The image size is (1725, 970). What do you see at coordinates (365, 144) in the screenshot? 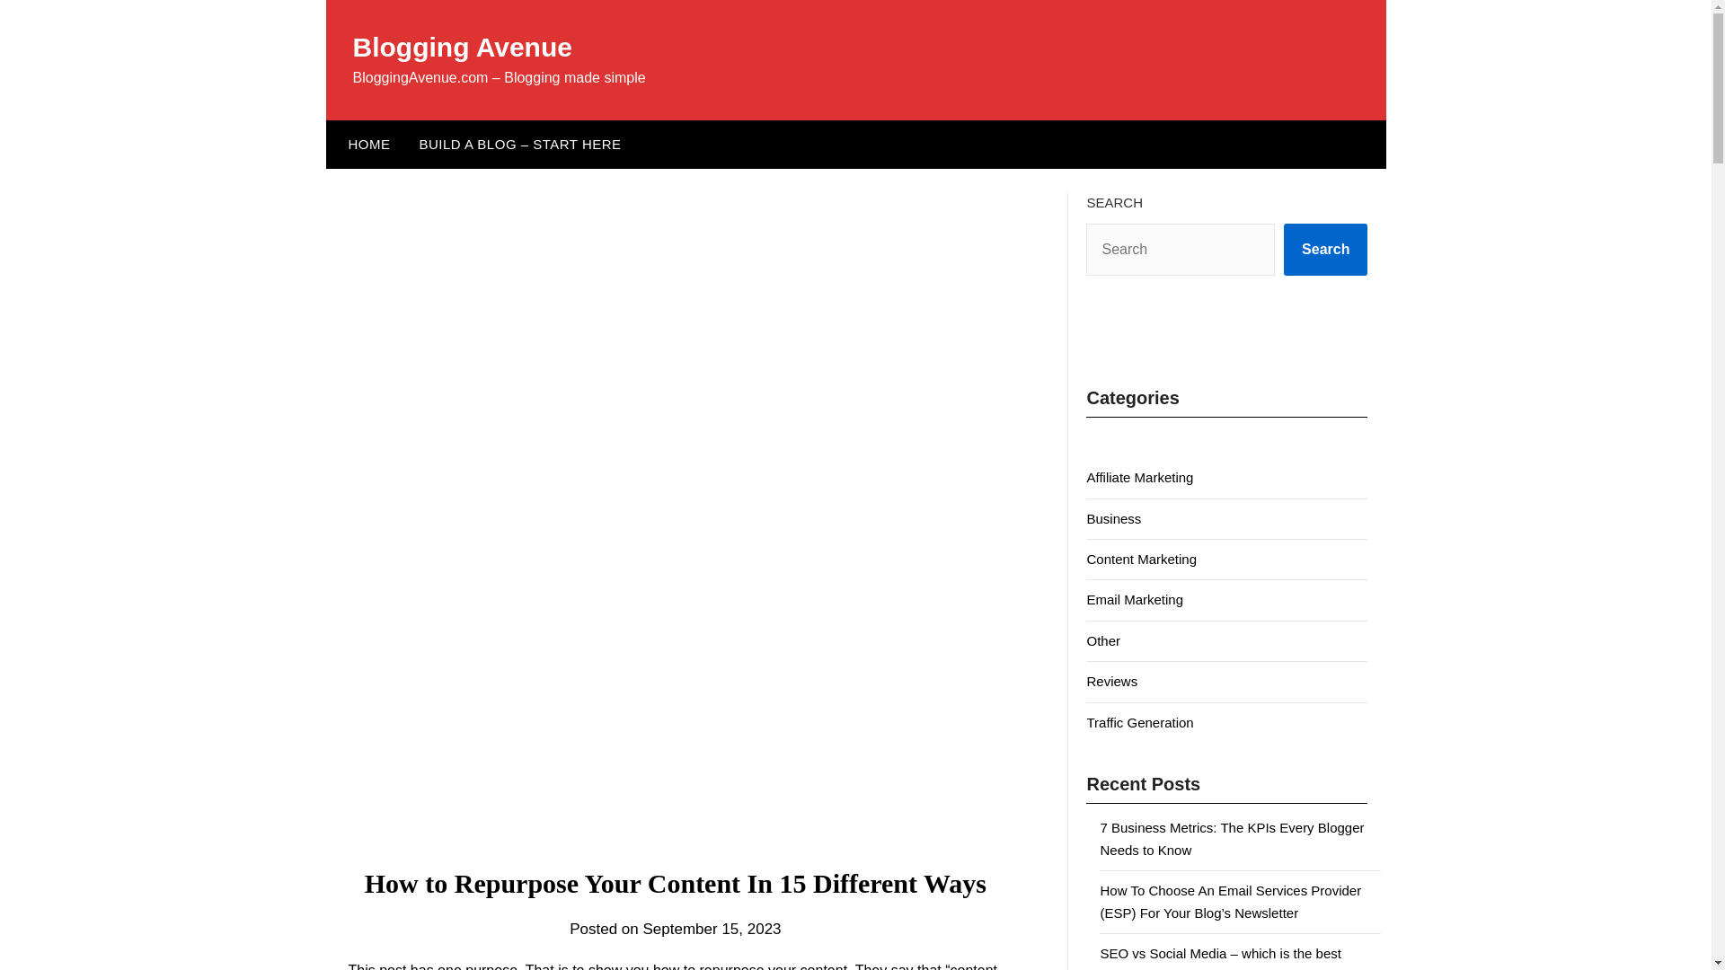
I see `HOME` at bounding box center [365, 144].